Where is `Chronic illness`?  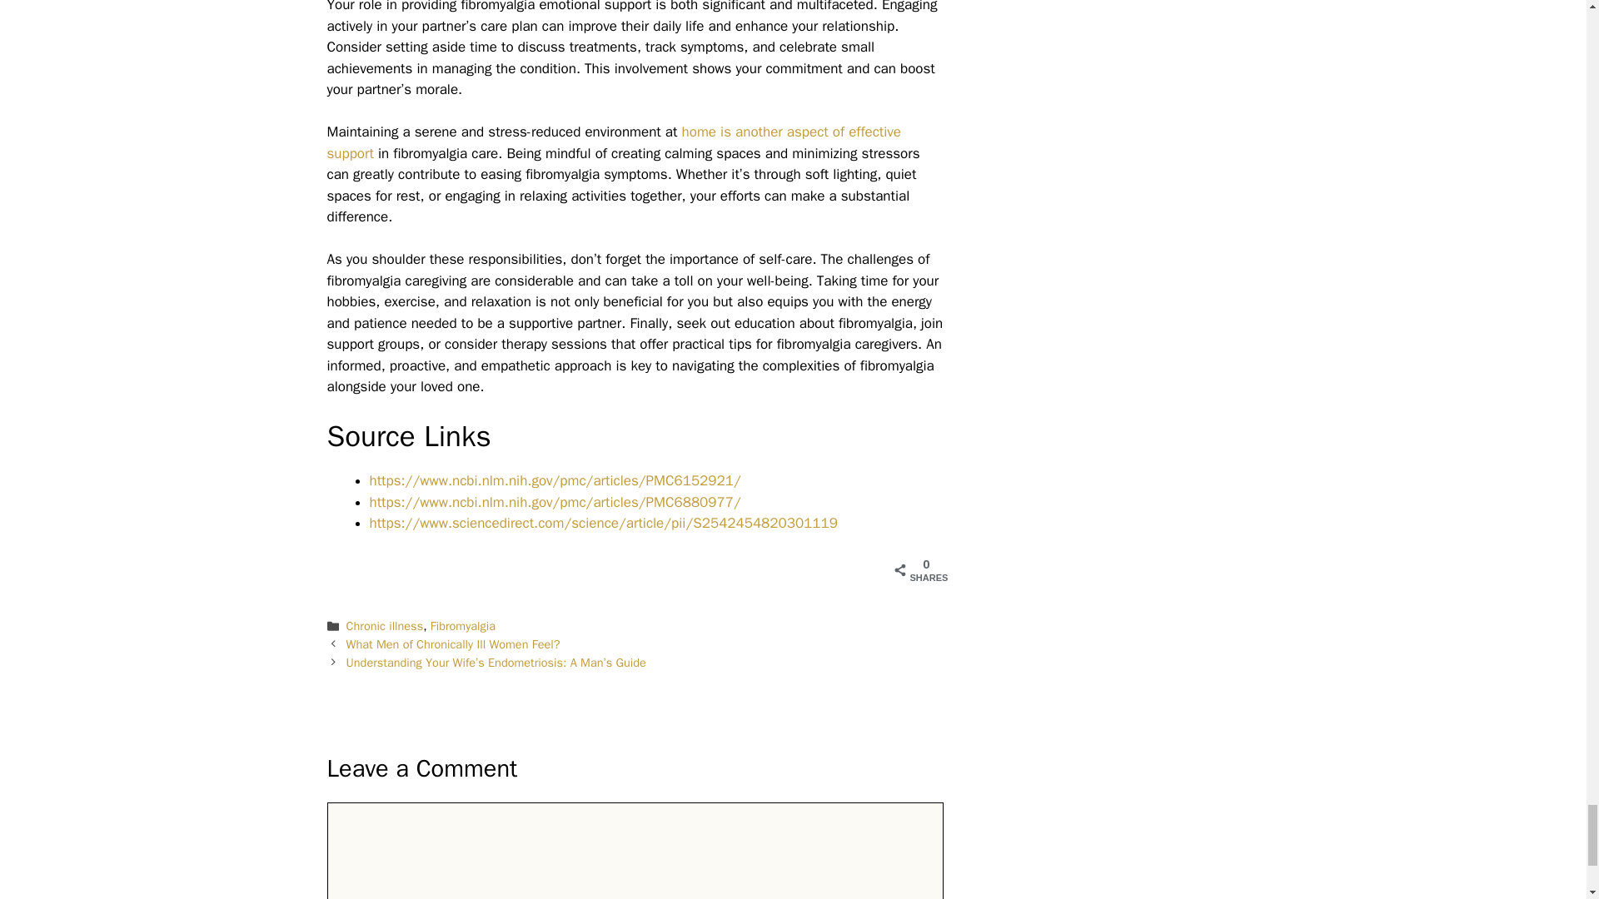 Chronic illness is located at coordinates (385, 626).